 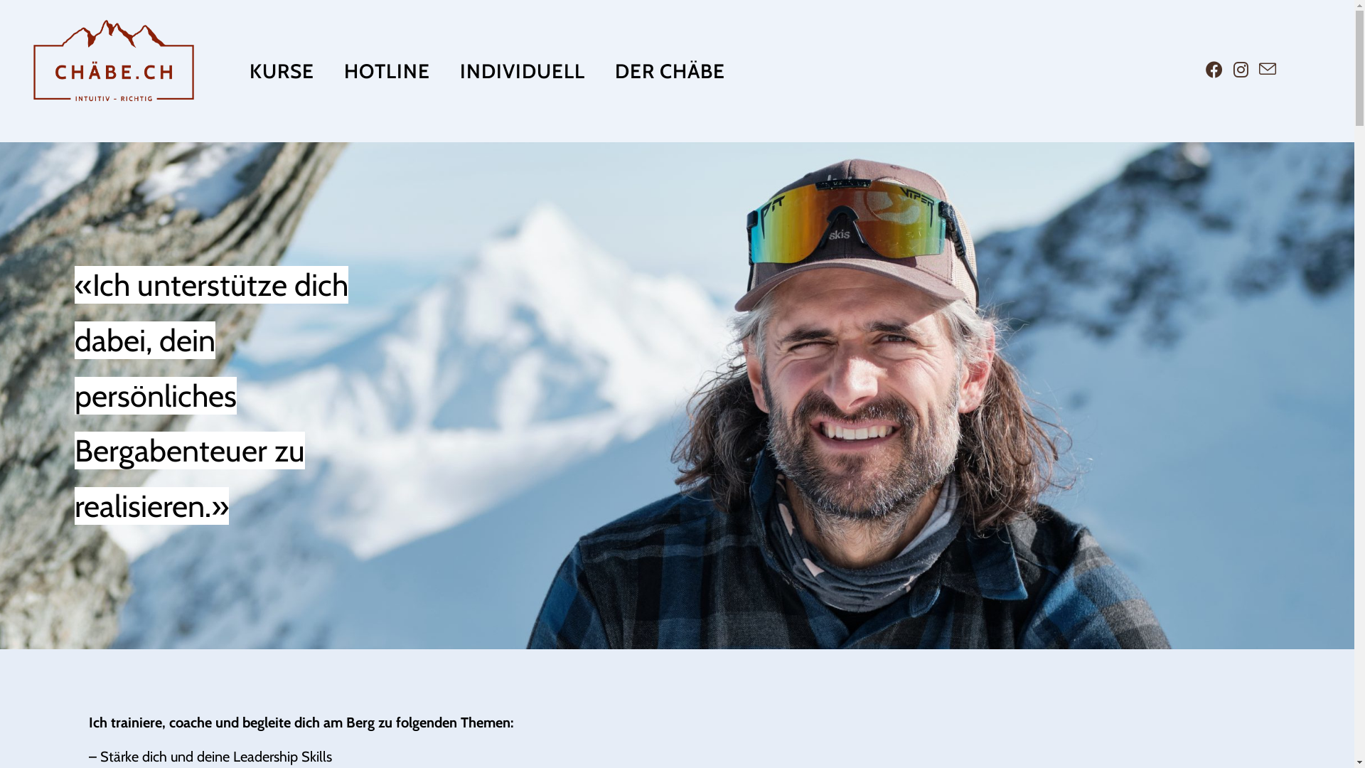 What do you see at coordinates (523, 71) in the screenshot?
I see `INDIVIDUELL` at bounding box center [523, 71].